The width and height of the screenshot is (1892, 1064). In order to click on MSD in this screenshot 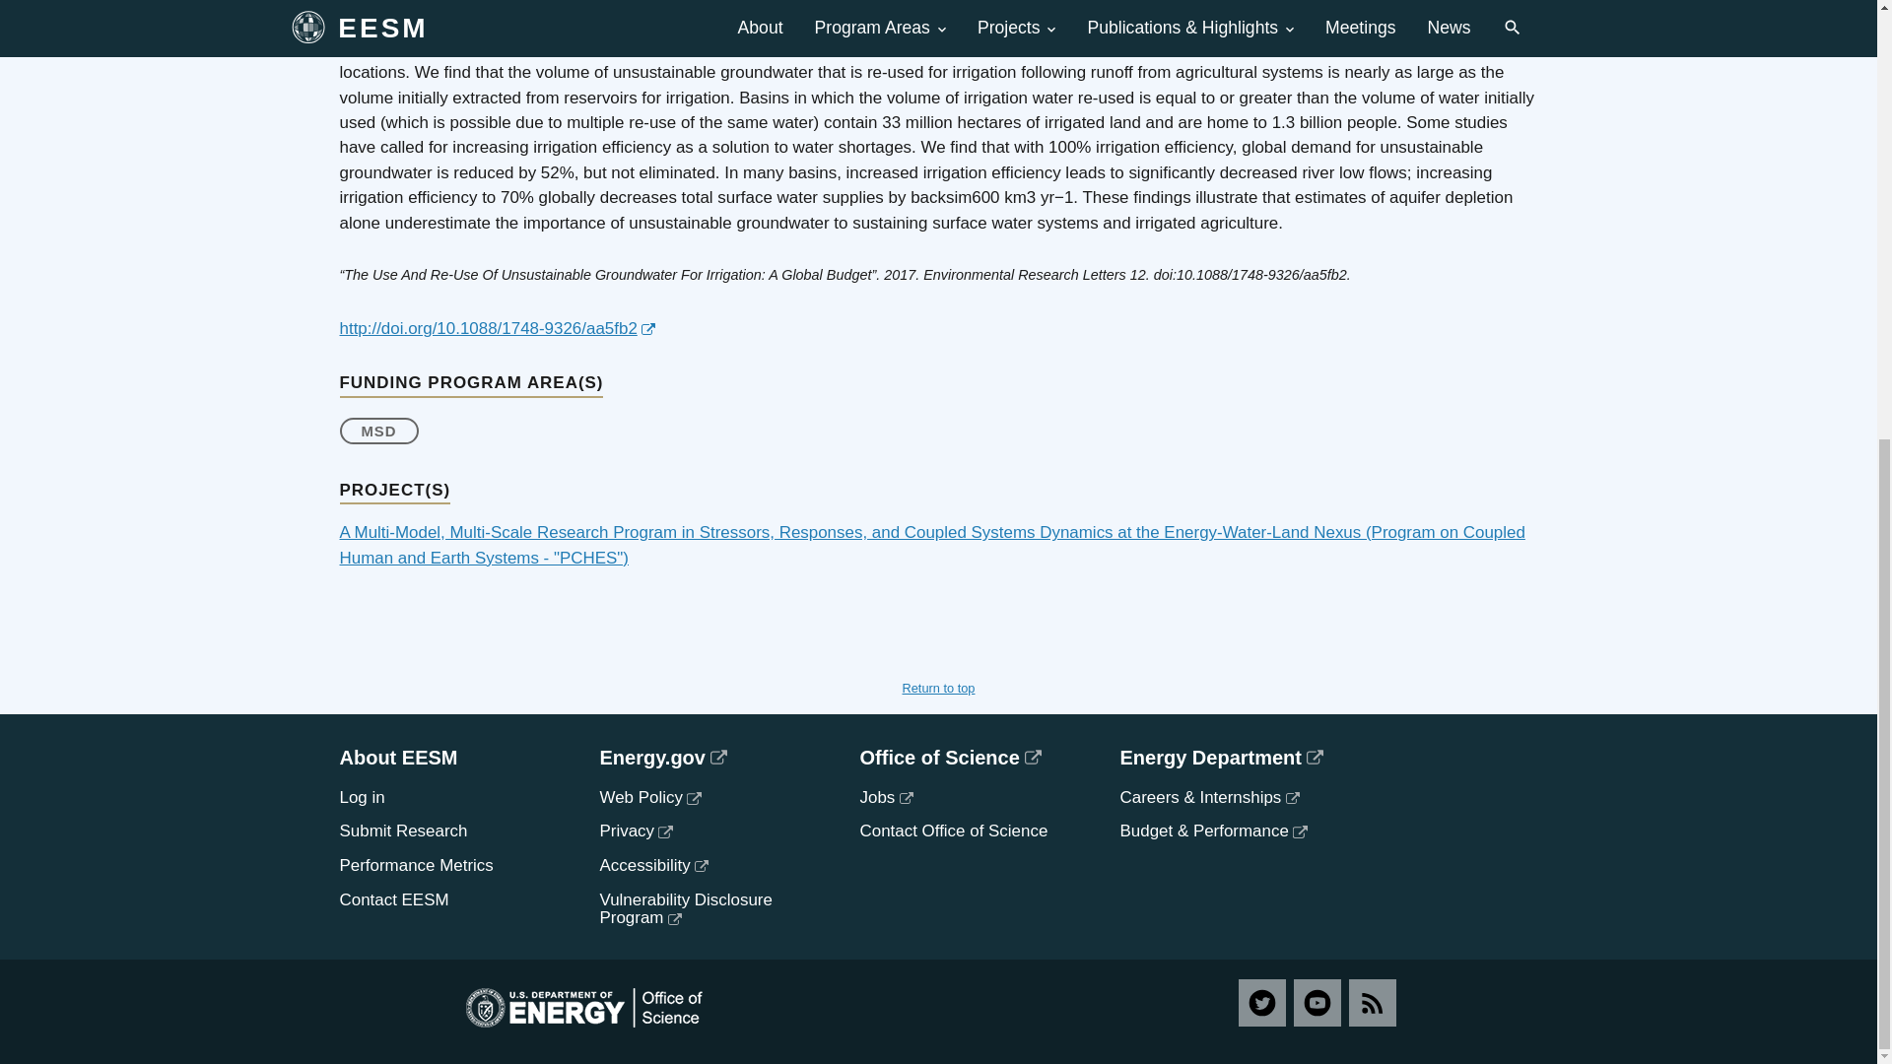, I will do `click(378, 432)`.